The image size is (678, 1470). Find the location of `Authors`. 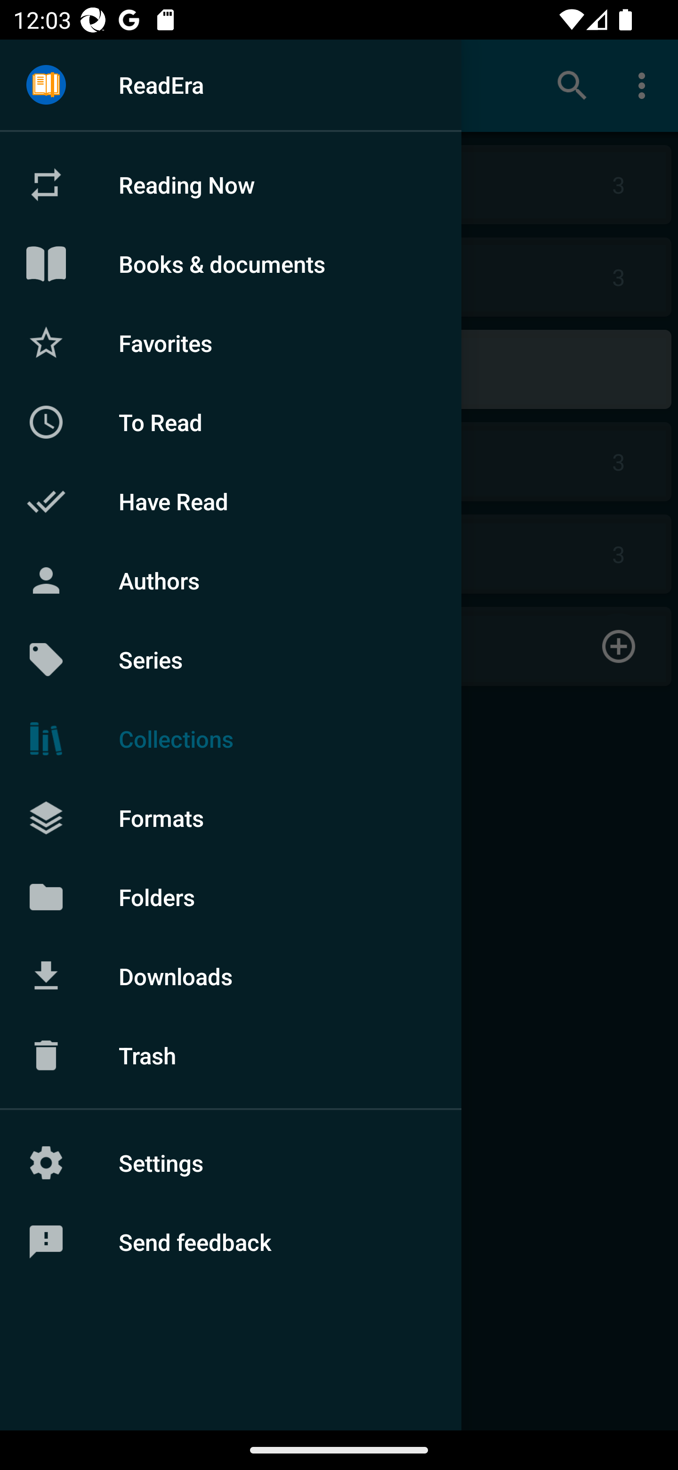

Authors is located at coordinates (231, 580).